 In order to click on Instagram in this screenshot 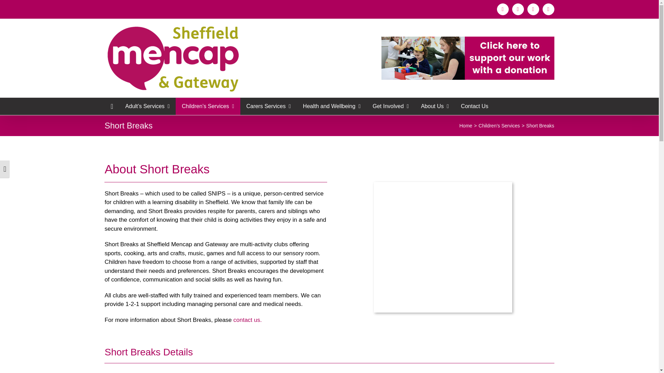, I will do `click(548, 9)`.